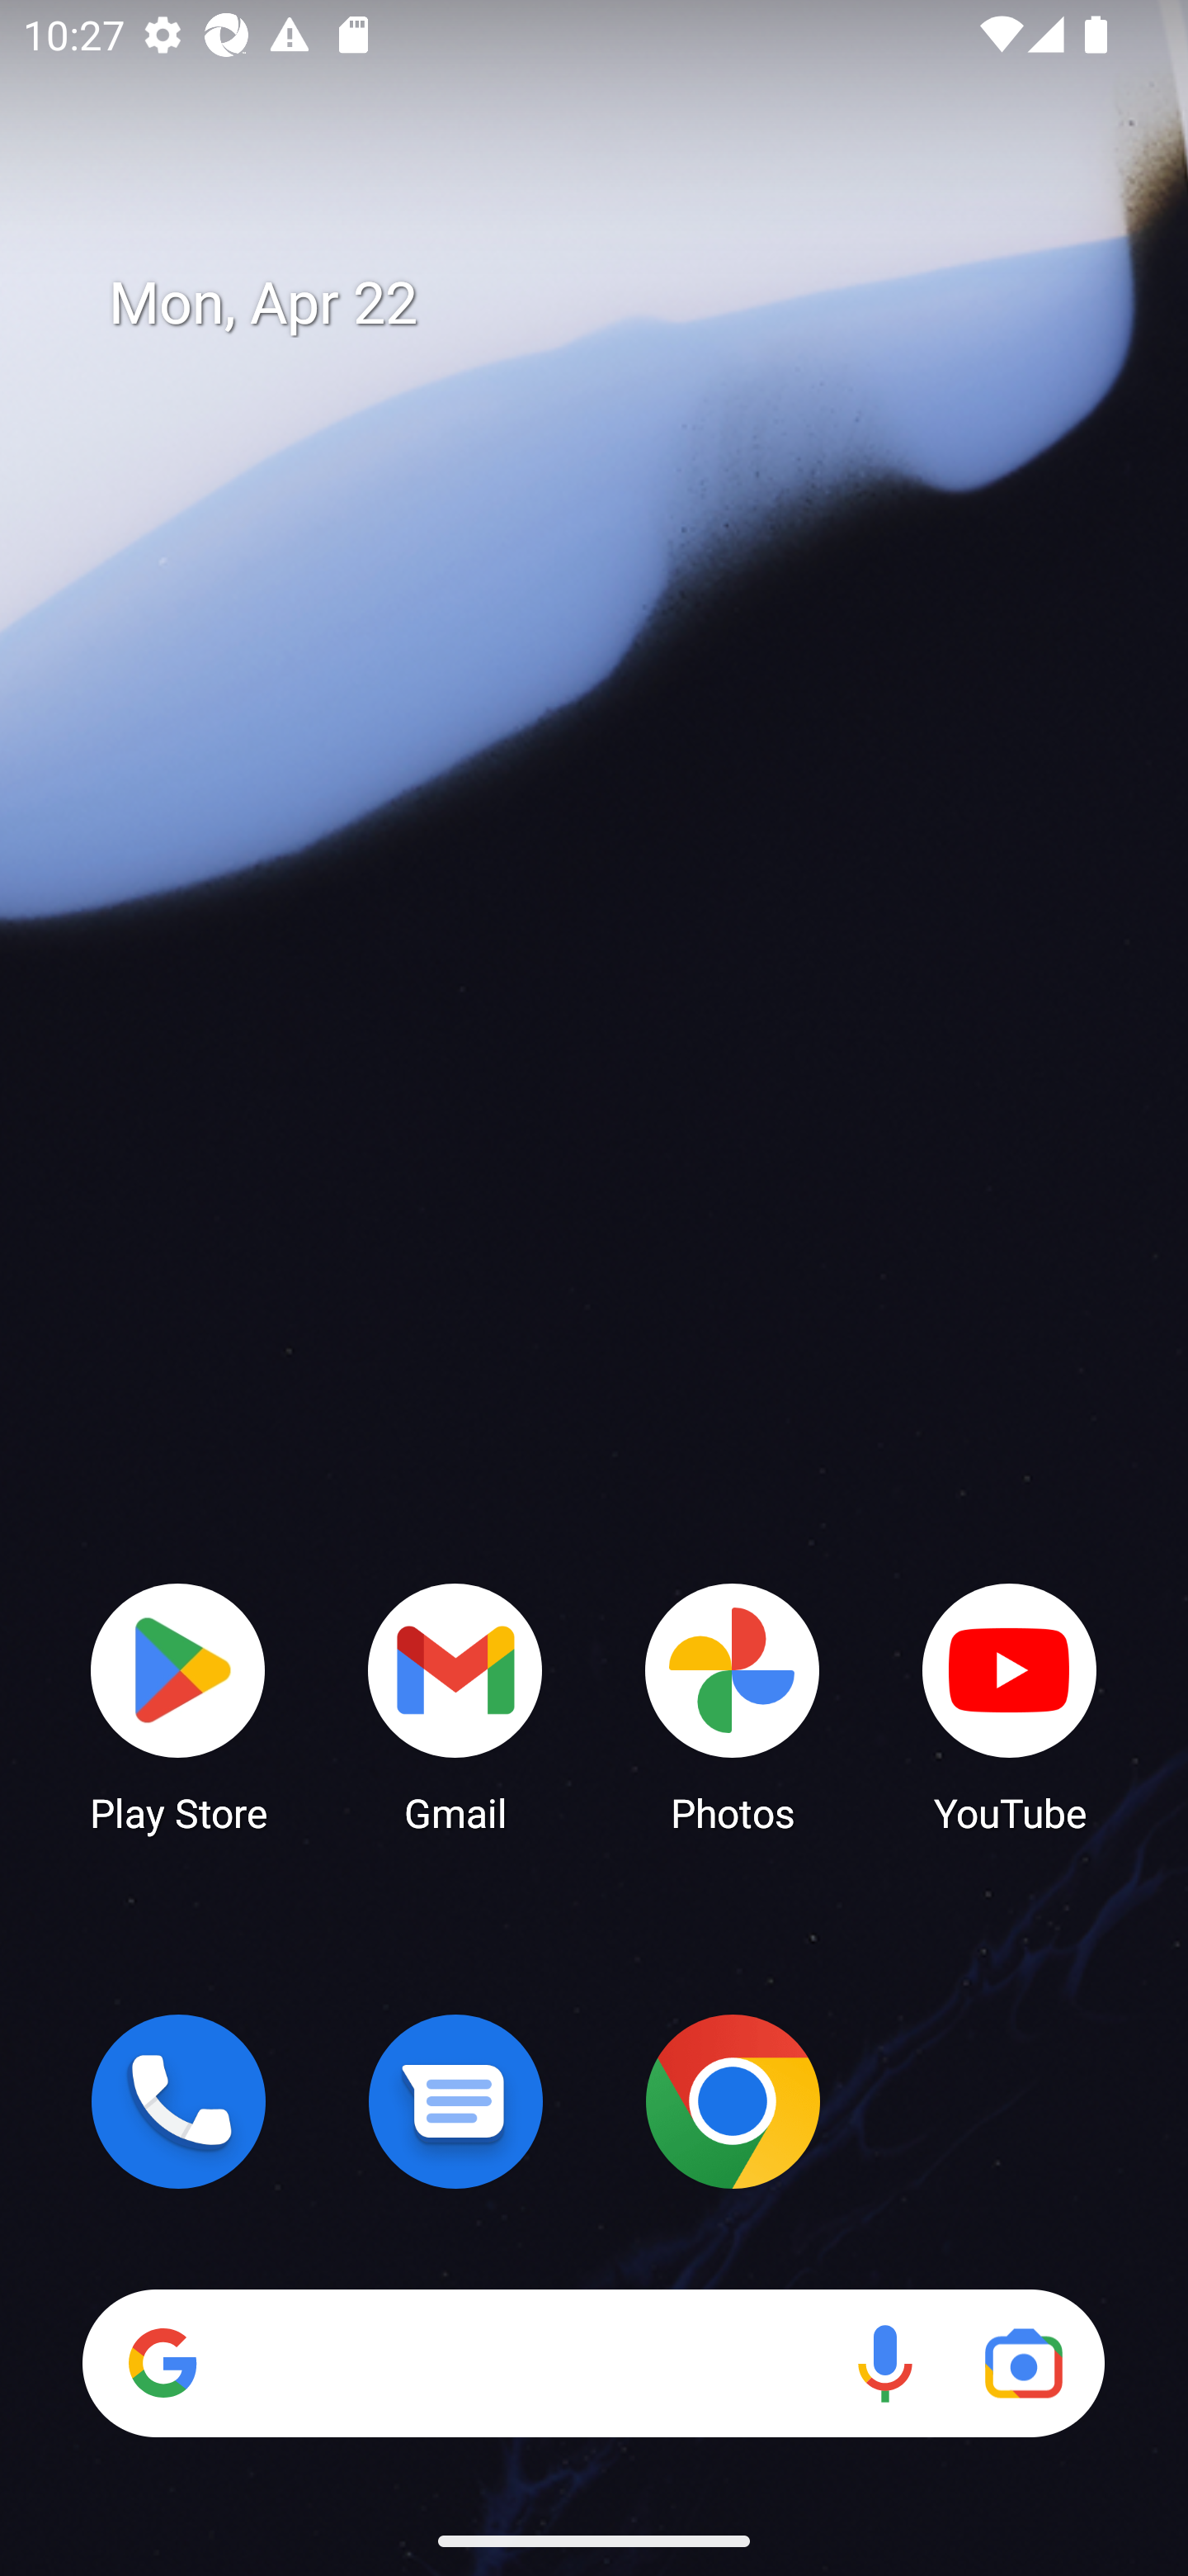 Image resolution: width=1188 pixels, height=2576 pixels. I want to click on Photos, so click(733, 1706).